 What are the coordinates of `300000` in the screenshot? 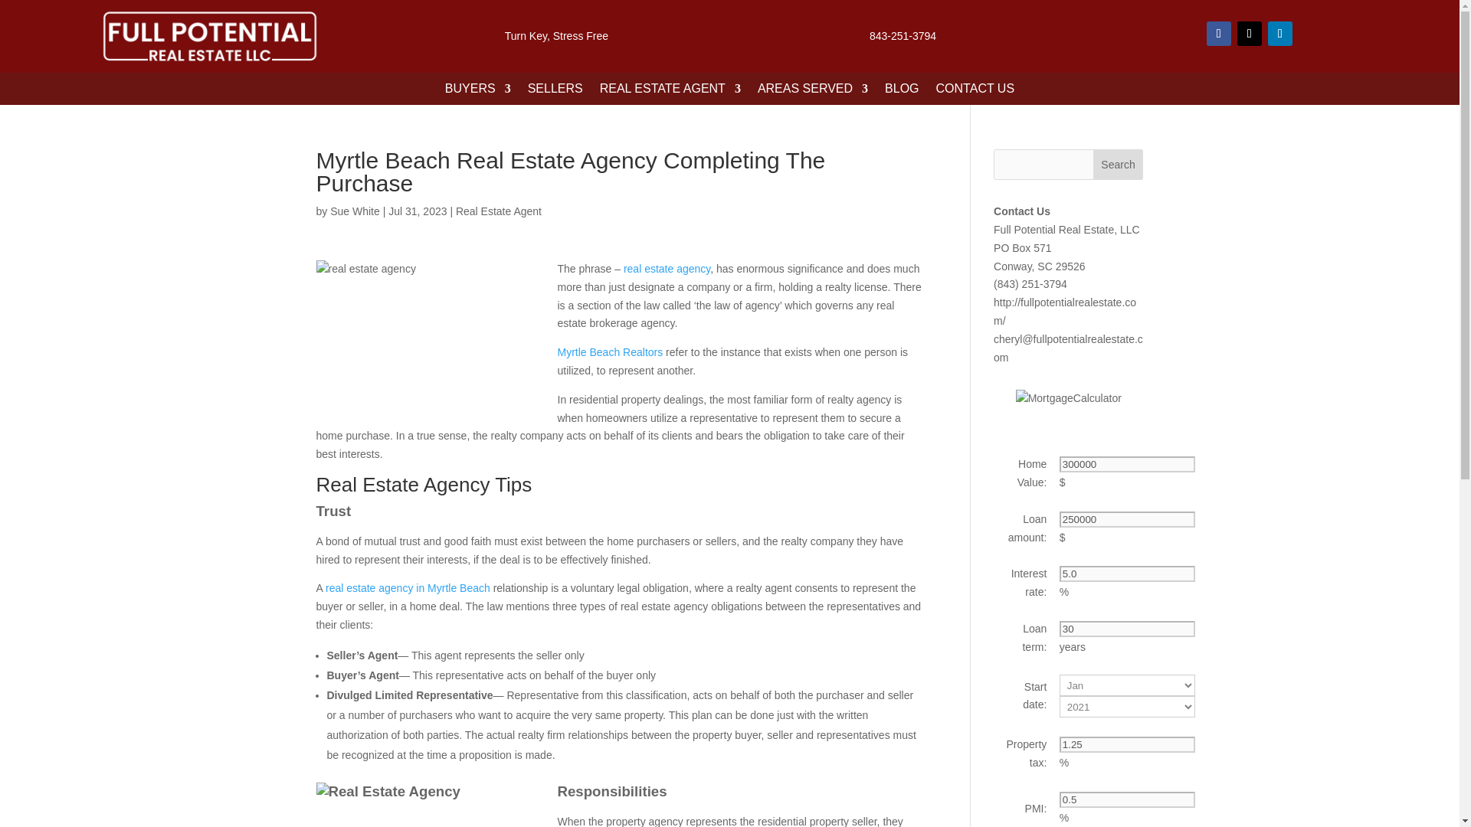 It's located at (1126, 464).